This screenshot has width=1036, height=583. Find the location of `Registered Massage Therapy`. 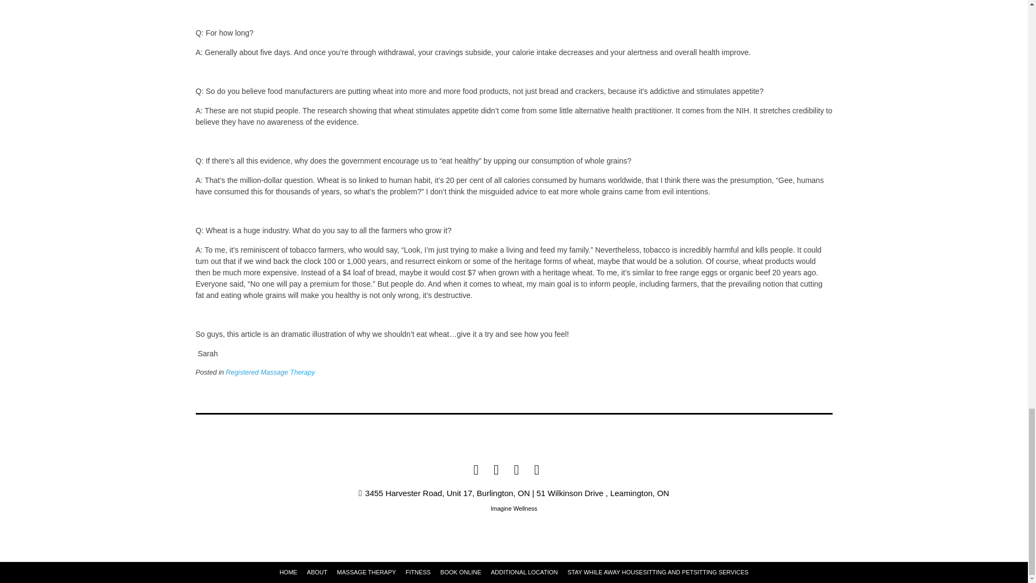

Registered Massage Therapy is located at coordinates (270, 372).